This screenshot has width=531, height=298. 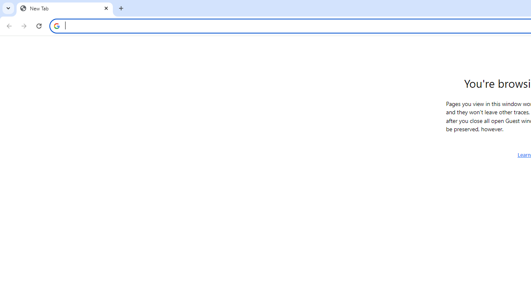 I want to click on Search icon, so click(x=56, y=26).